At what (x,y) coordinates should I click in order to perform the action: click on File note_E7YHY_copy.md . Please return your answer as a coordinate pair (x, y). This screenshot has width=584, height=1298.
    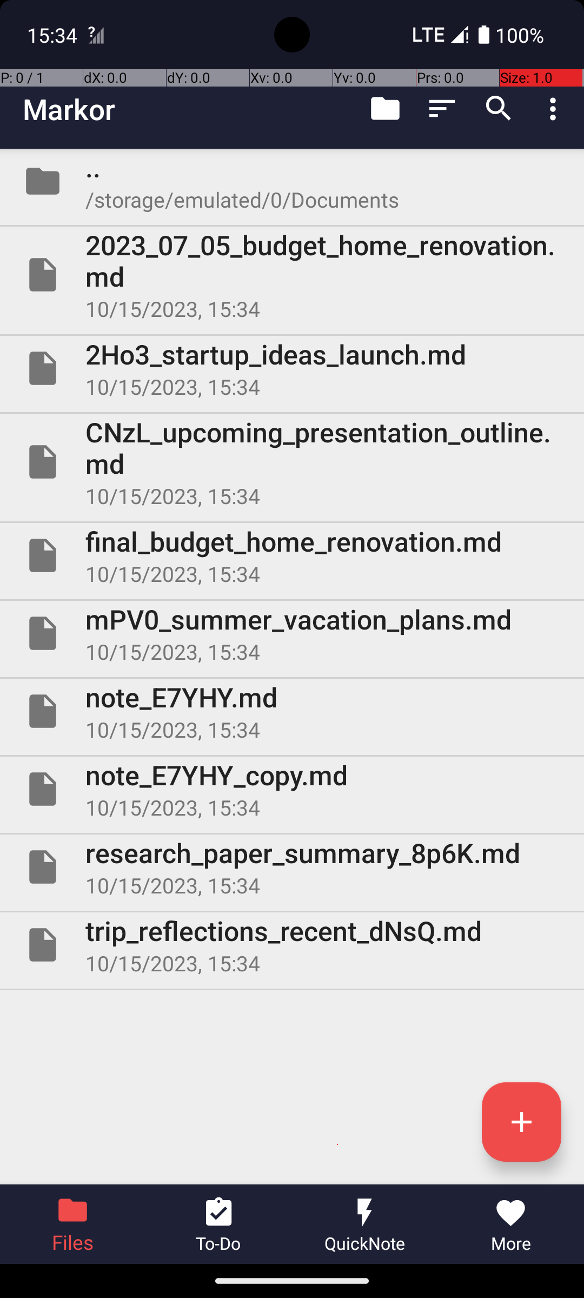
    Looking at the image, I should click on (292, 789).